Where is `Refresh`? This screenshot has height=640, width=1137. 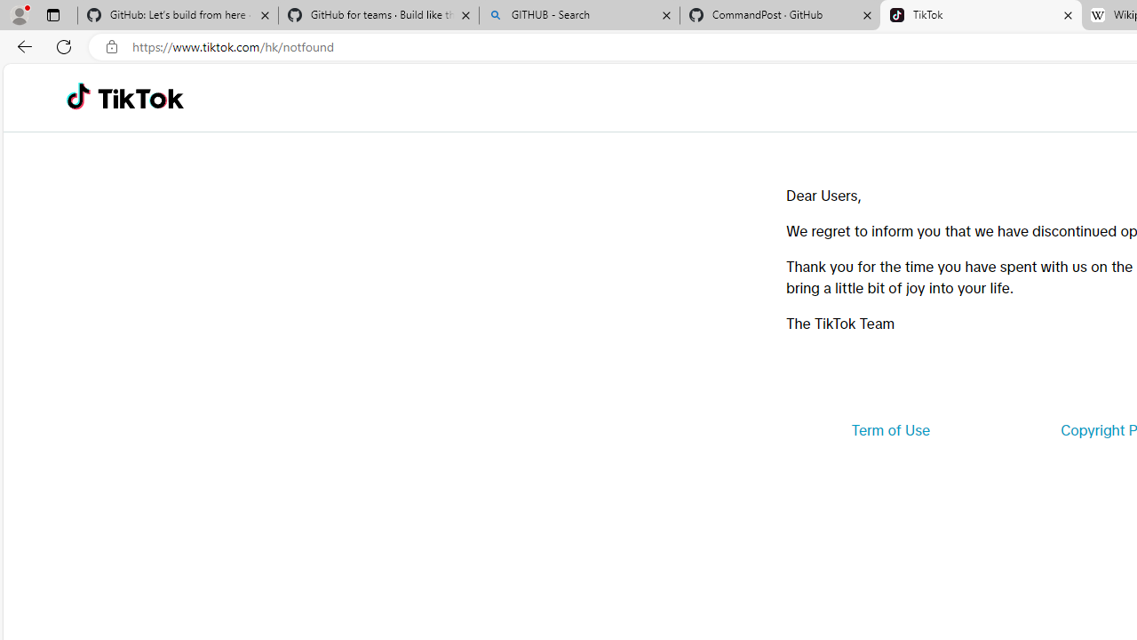
Refresh is located at coordinates (64, 46).